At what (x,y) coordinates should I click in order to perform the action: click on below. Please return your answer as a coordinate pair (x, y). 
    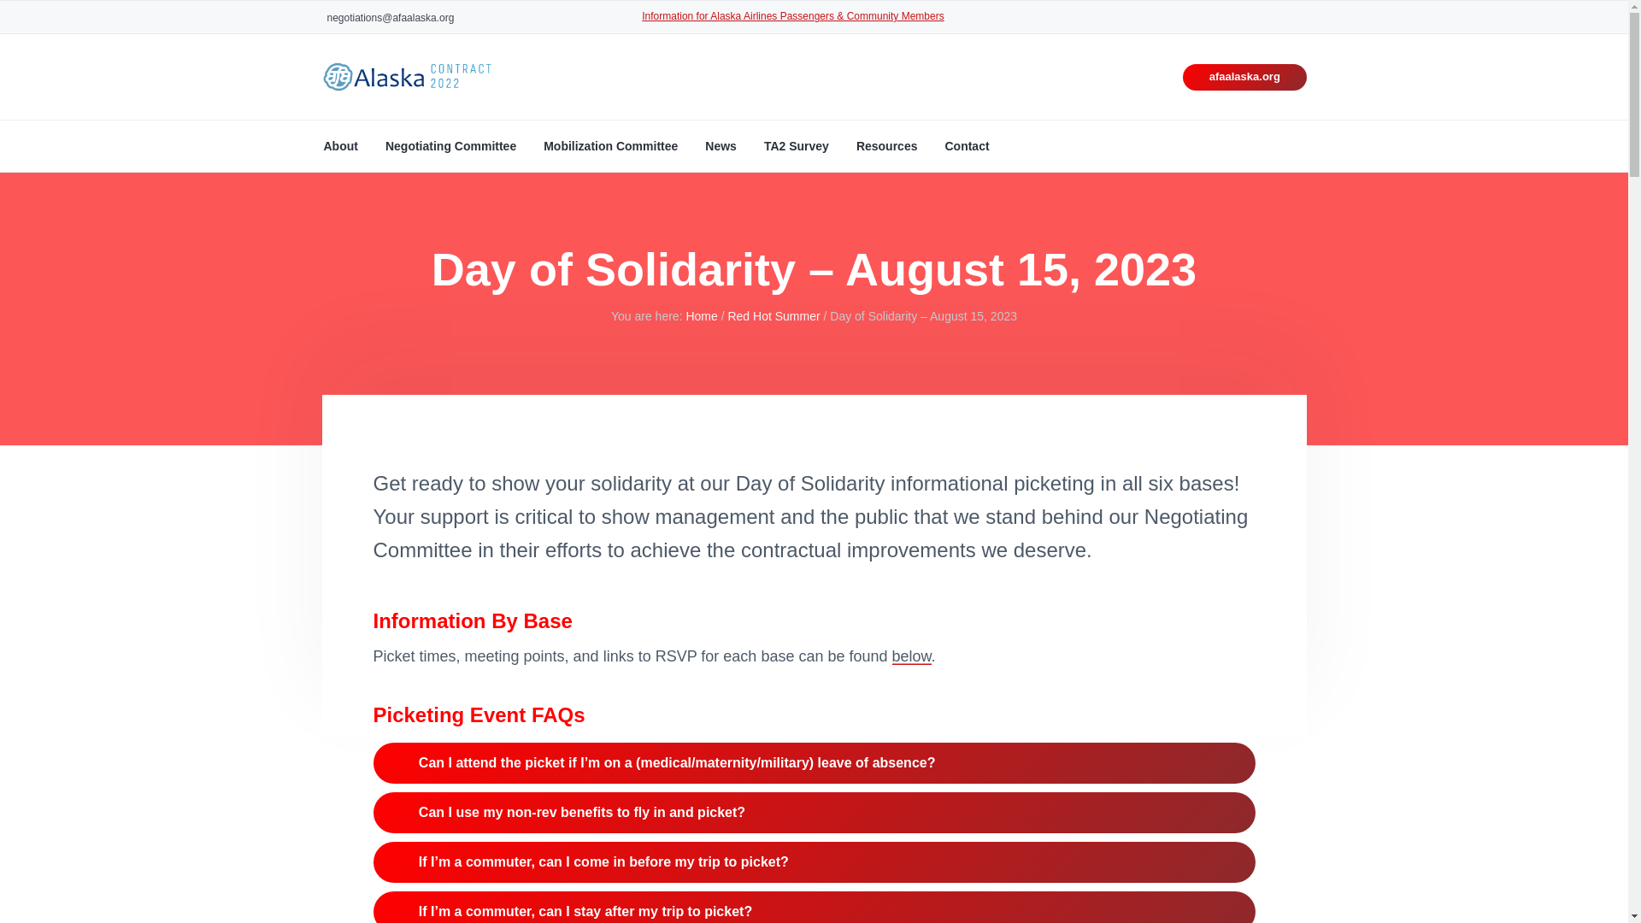
    Looking at the image, I should click on (912, 656).